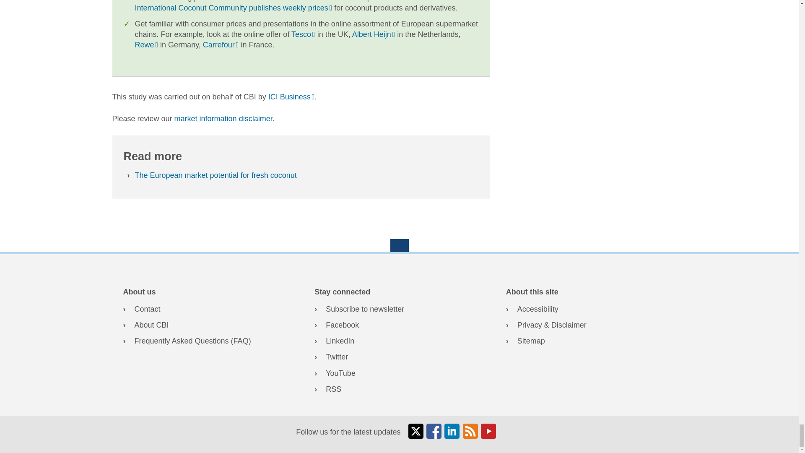 Image resolution: width=805 pixels, height=453 pixels. Describe the element at coordinates (399, 325) in the screenshot. I see `Go to CBI's Facebook channel` at that location.